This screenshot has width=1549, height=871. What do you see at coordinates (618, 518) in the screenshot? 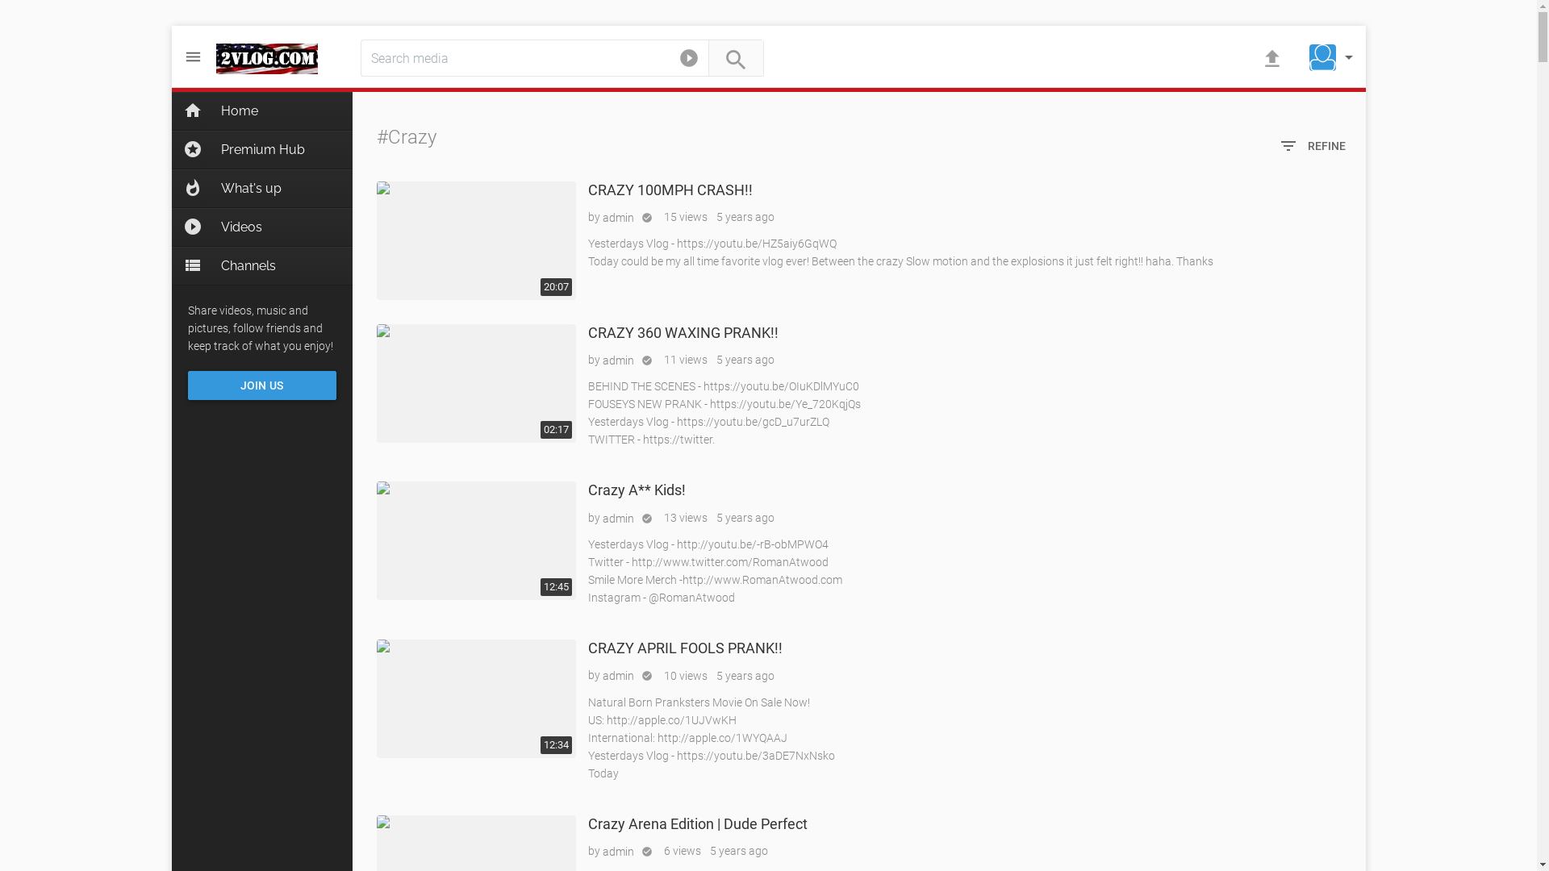
I see `admin` at bounding box center [618, 518].